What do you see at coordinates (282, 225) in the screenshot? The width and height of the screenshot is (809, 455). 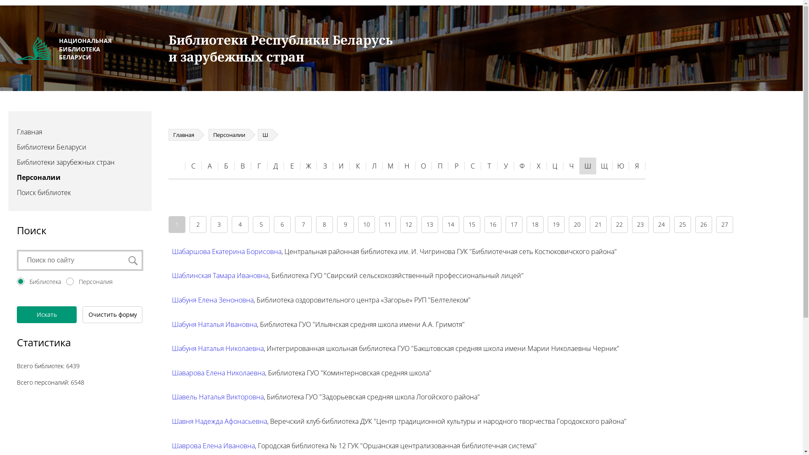 I see `6` at bounding box center [282, 225].